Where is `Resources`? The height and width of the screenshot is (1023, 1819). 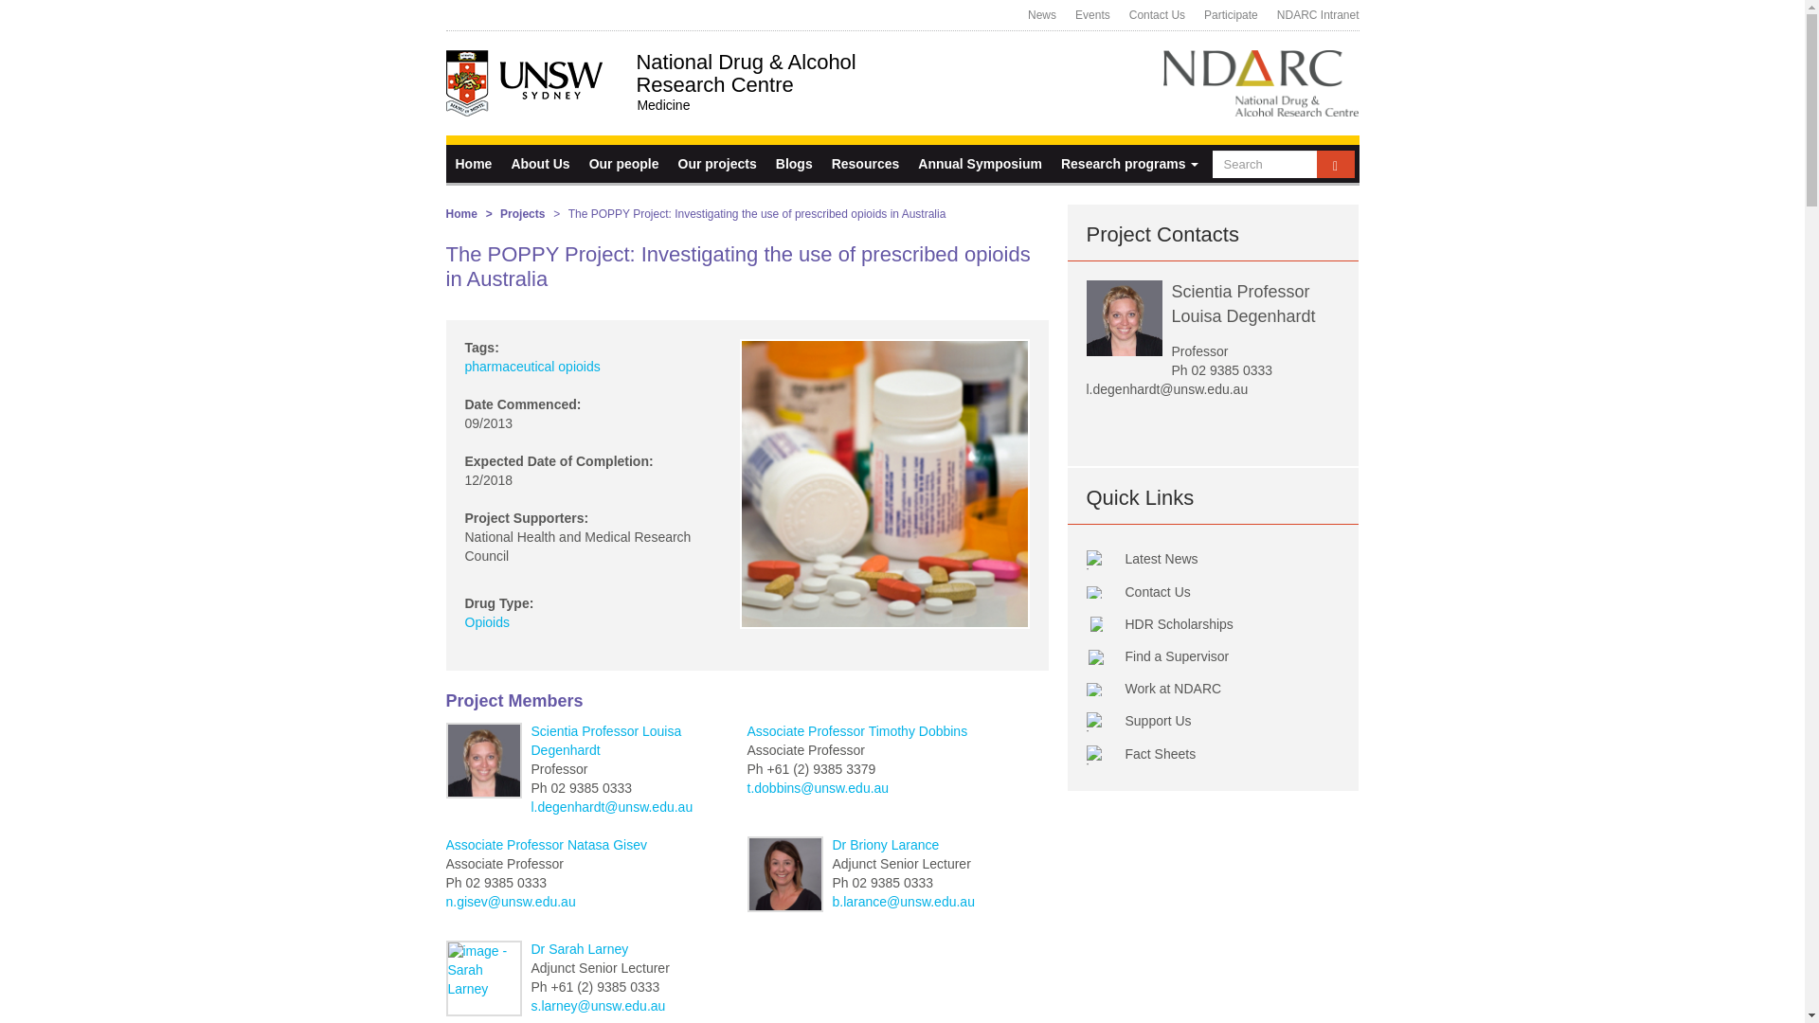
Resources is located at coordinates (866, 164).